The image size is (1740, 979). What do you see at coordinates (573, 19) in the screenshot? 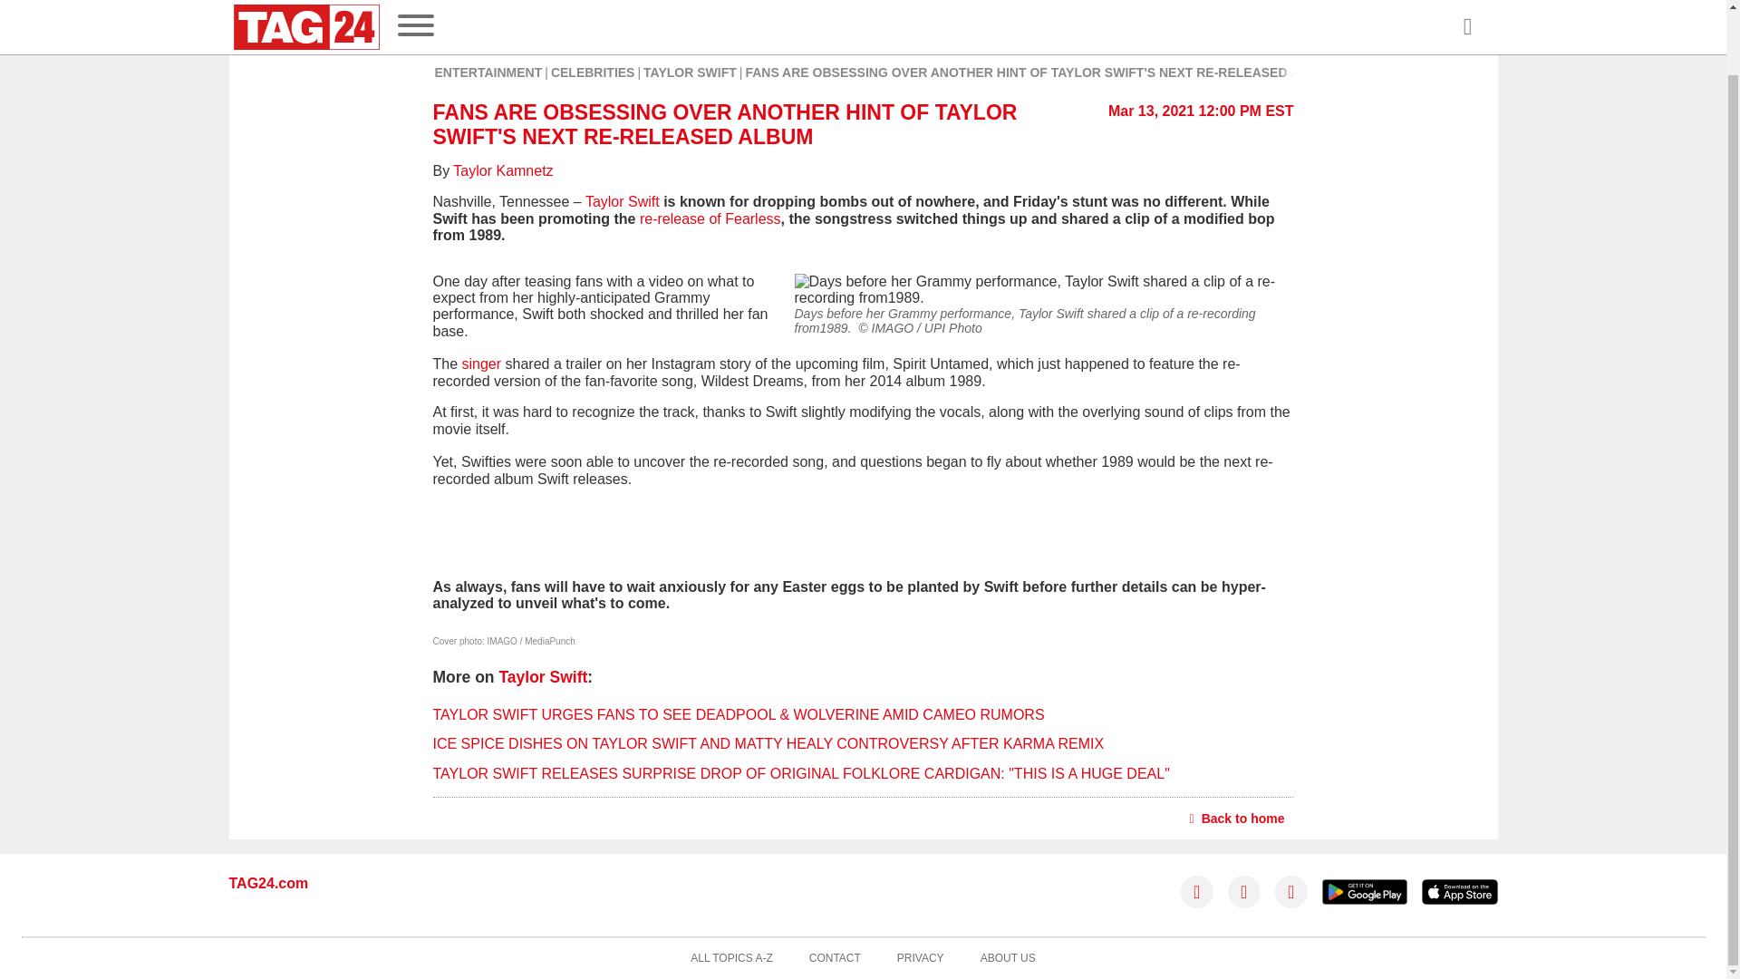
I see `Copy link` at bounding box center [573, 19].